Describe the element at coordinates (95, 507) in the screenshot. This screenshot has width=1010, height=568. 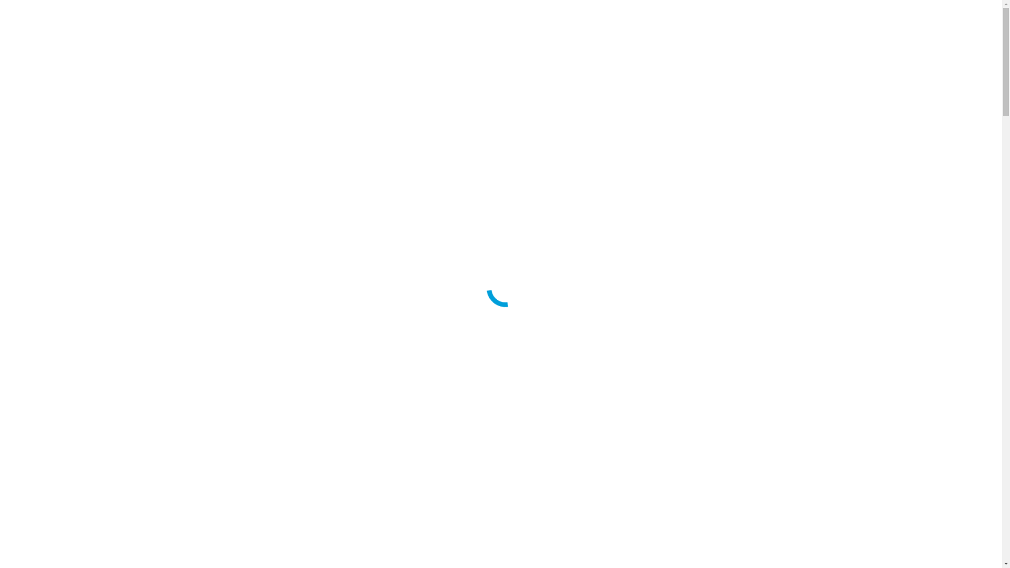
I see `Market research` at that location.